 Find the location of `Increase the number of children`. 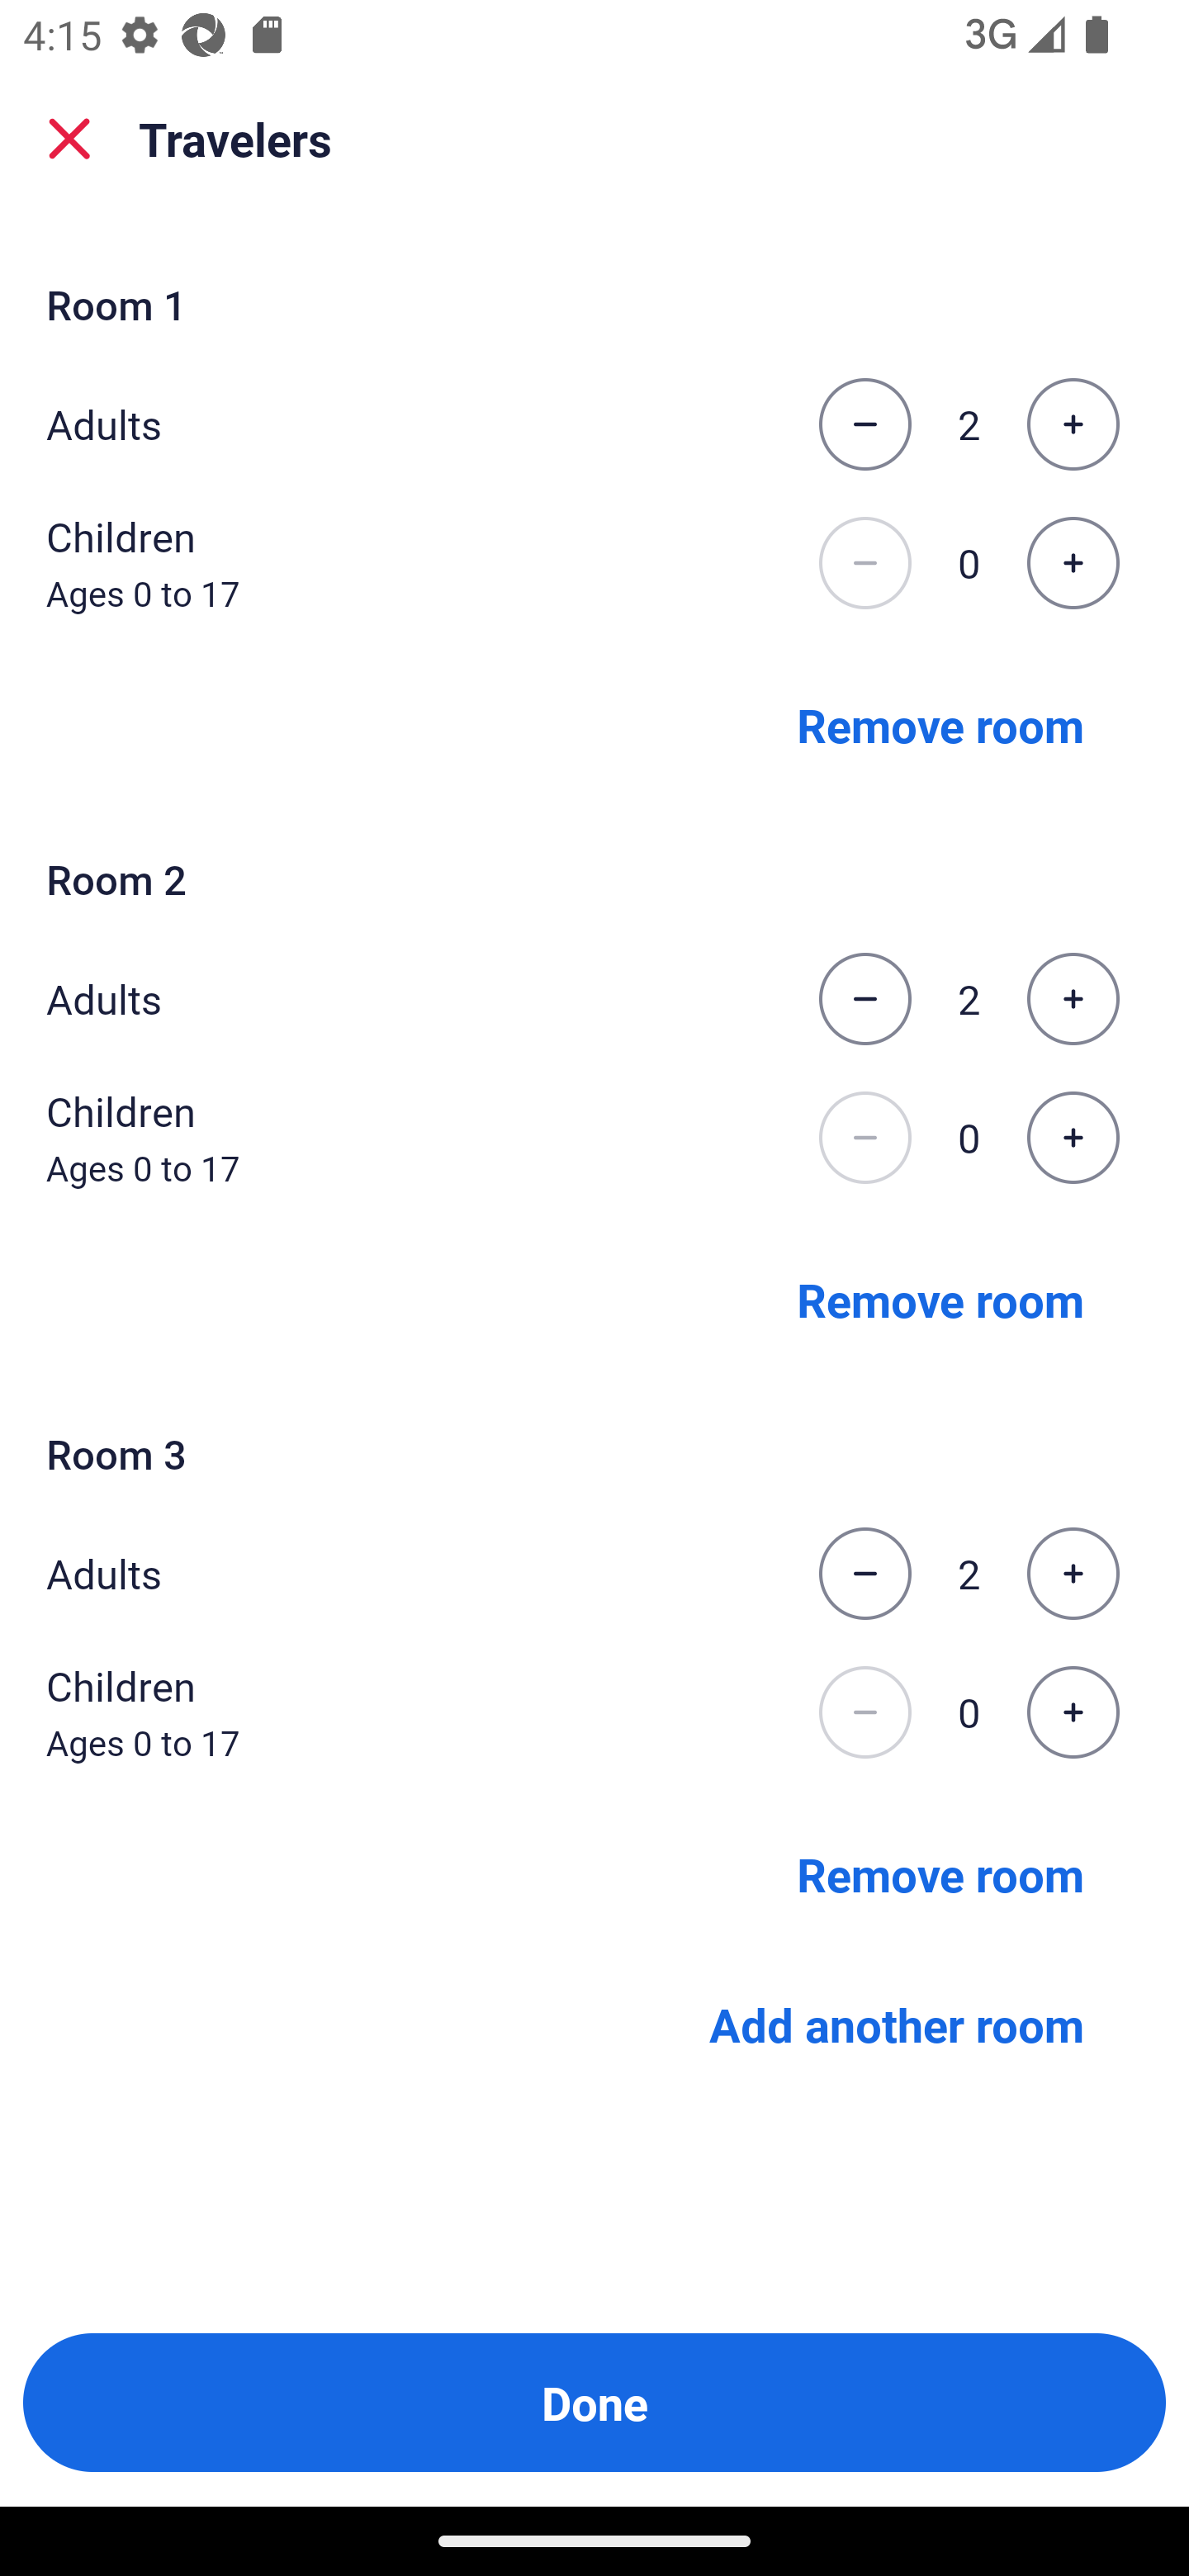

Increase the number of children is located at coordinates (1073, 1712).